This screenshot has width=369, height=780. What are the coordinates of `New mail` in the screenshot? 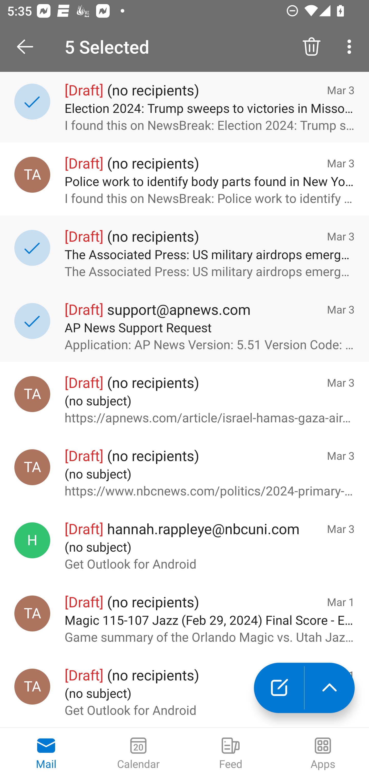 It's located at (279, 688).